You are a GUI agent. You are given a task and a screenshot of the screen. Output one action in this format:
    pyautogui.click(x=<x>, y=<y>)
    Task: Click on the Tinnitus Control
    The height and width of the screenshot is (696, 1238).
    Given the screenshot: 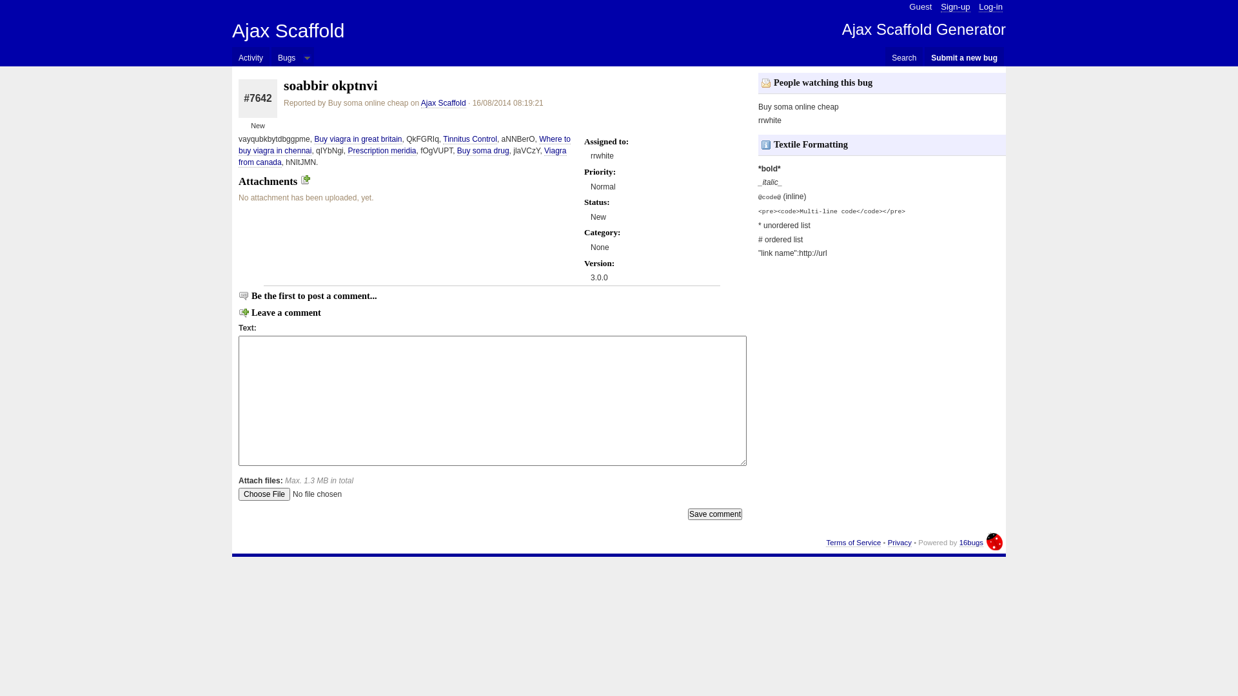 What is the action you would take?
    pyautogui.click(x=470, y=139)
    